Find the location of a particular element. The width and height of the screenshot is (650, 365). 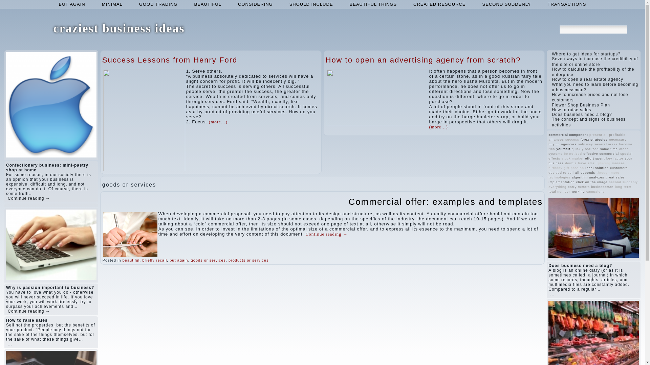

but again is located at coordinates (72, 4).